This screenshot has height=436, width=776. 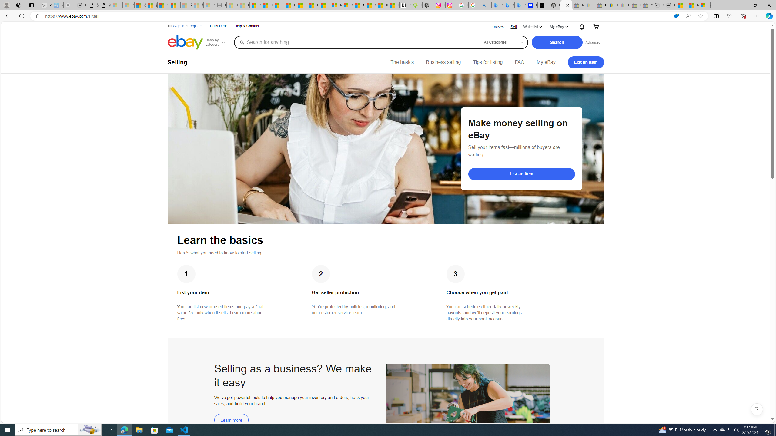 I want to click on Microsoft Bing Travel - Shangri-La Hotel Bangkok, so click(x=520, y=5).